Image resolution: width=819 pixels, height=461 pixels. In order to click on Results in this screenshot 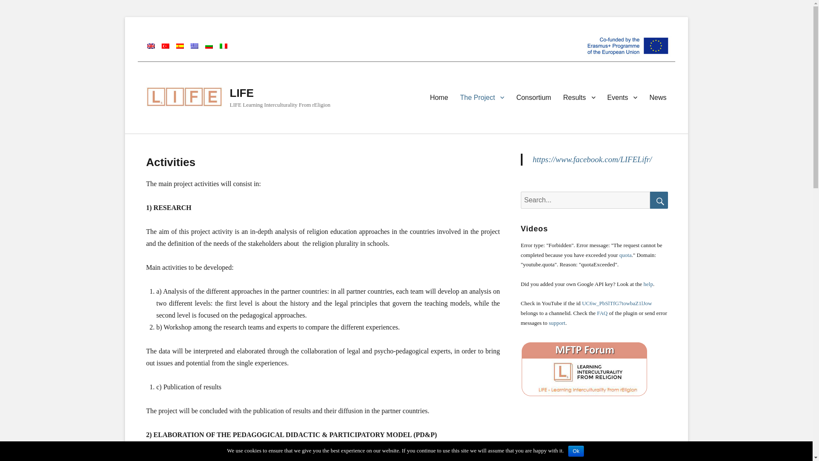, I will do `click(579, 97)`.